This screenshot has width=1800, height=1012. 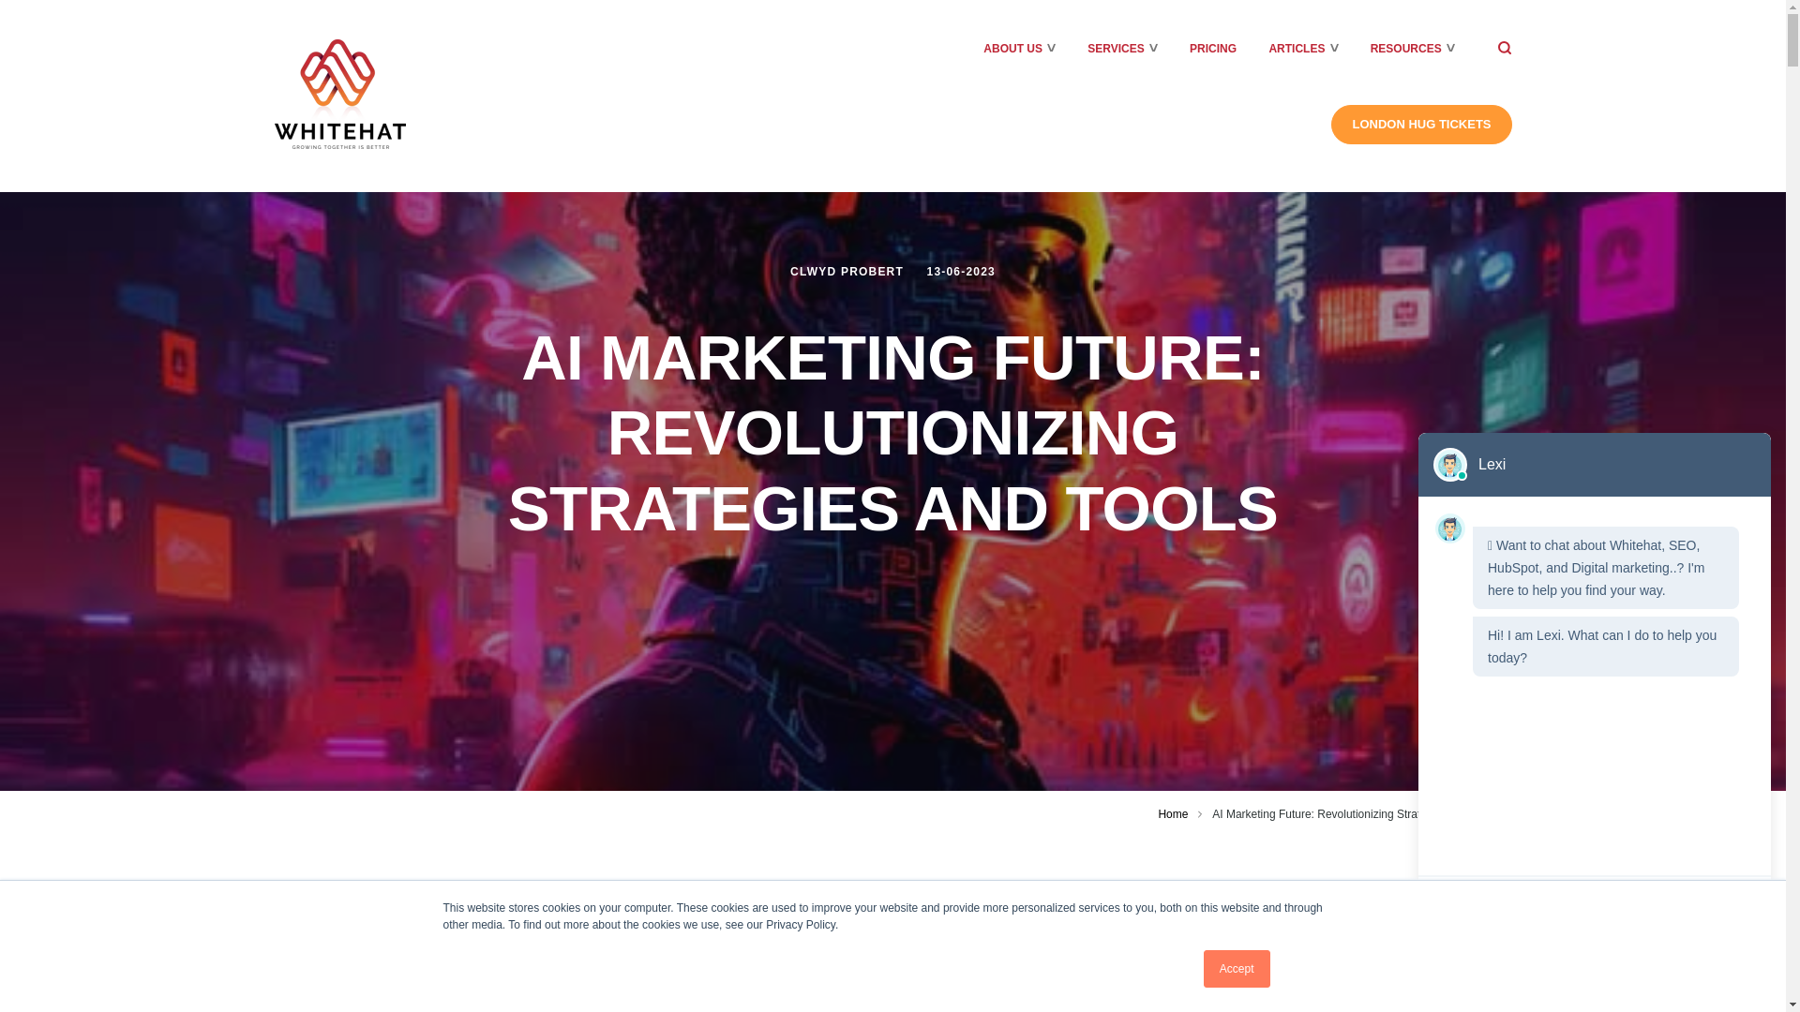 I want to click on Accept, so click(x=1237, y=969).